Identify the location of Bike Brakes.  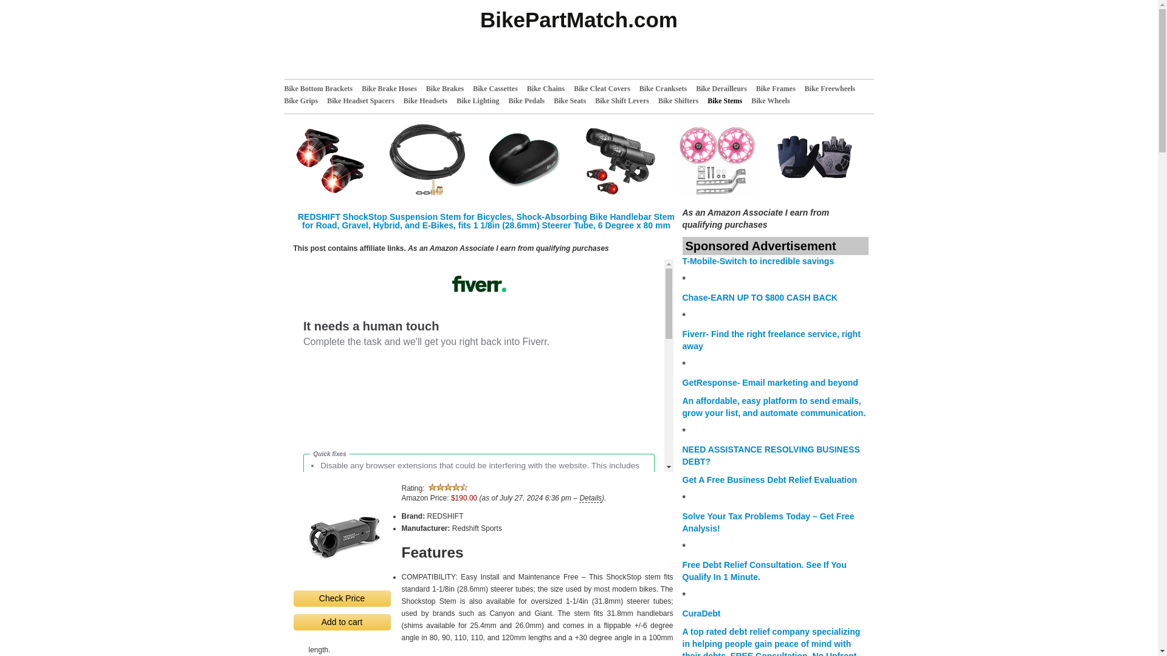
(449, 89).